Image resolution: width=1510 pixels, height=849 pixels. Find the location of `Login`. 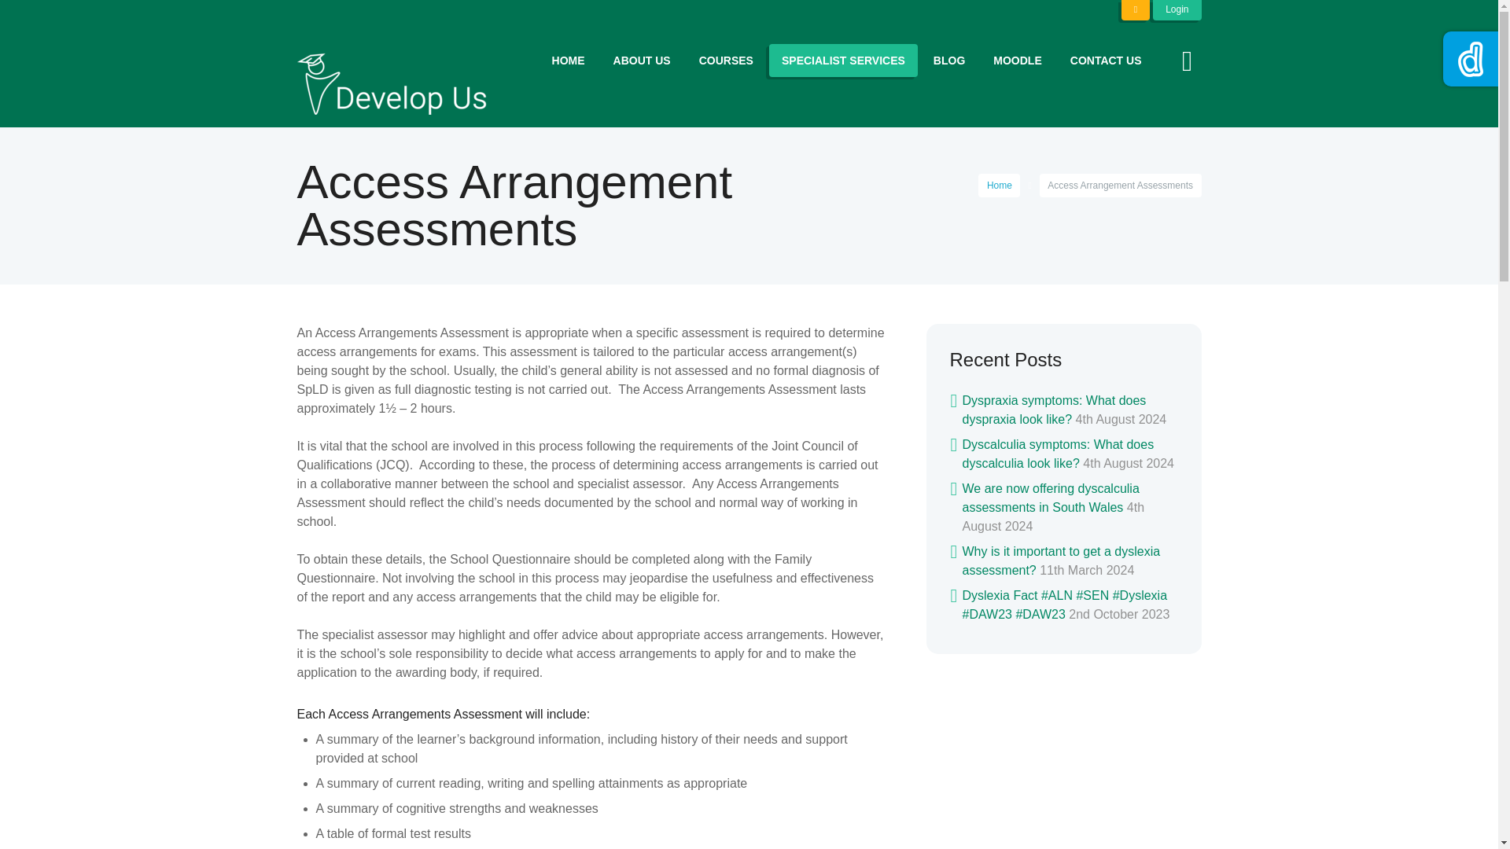

Login is located at coordinates (1177, 9).